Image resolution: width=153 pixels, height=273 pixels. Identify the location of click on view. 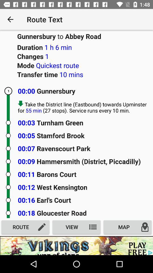
(76, 227).